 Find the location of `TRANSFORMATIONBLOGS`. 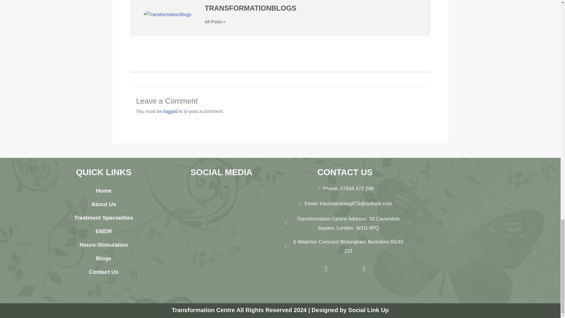

TRANSFORMATIONBLOGS is located at coordinates (311, 8).